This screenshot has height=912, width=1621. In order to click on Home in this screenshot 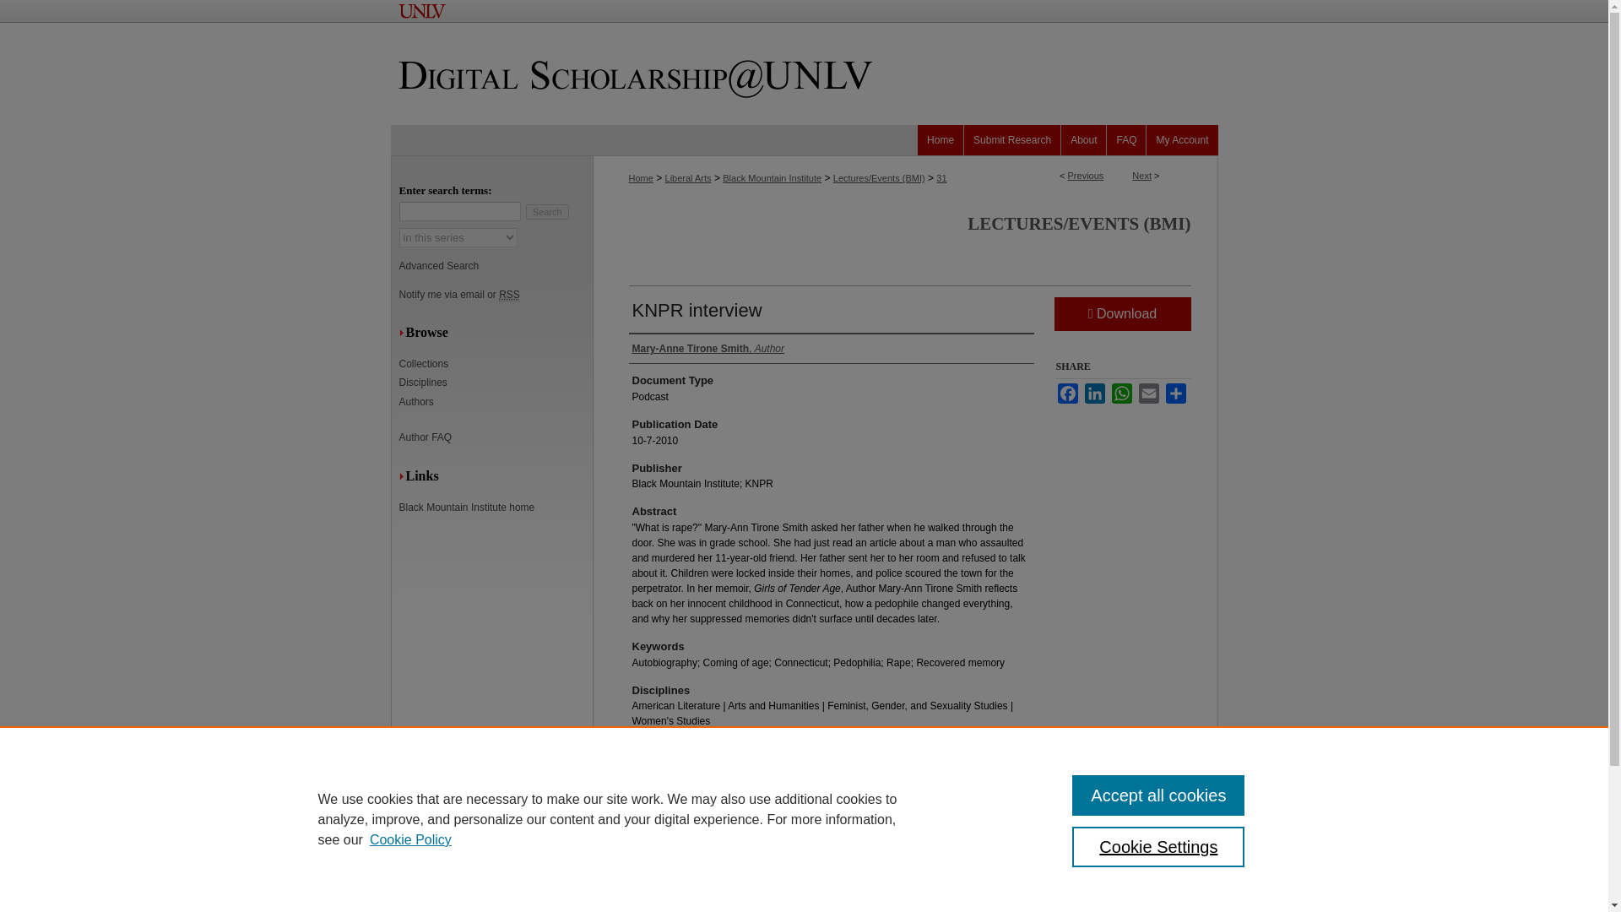, I will do `click(941, 139)`.